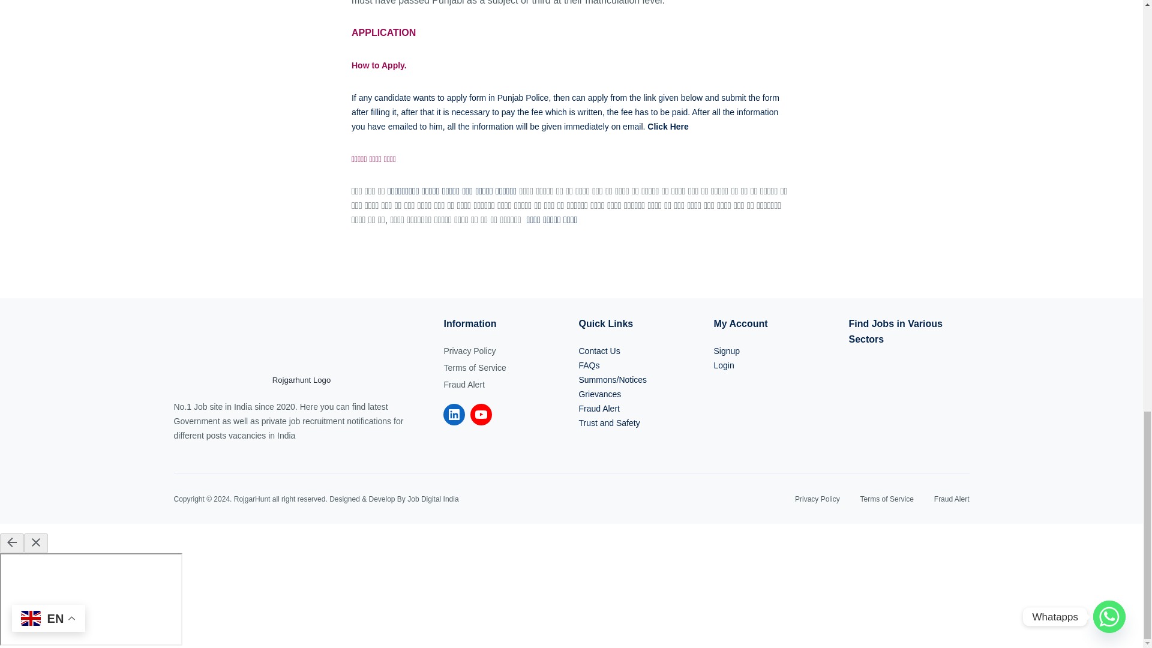 This screenshot has height=648, width=1152. Describe the element at coordinates (863, 408) in the screenshot. I see `MNC` at that location.